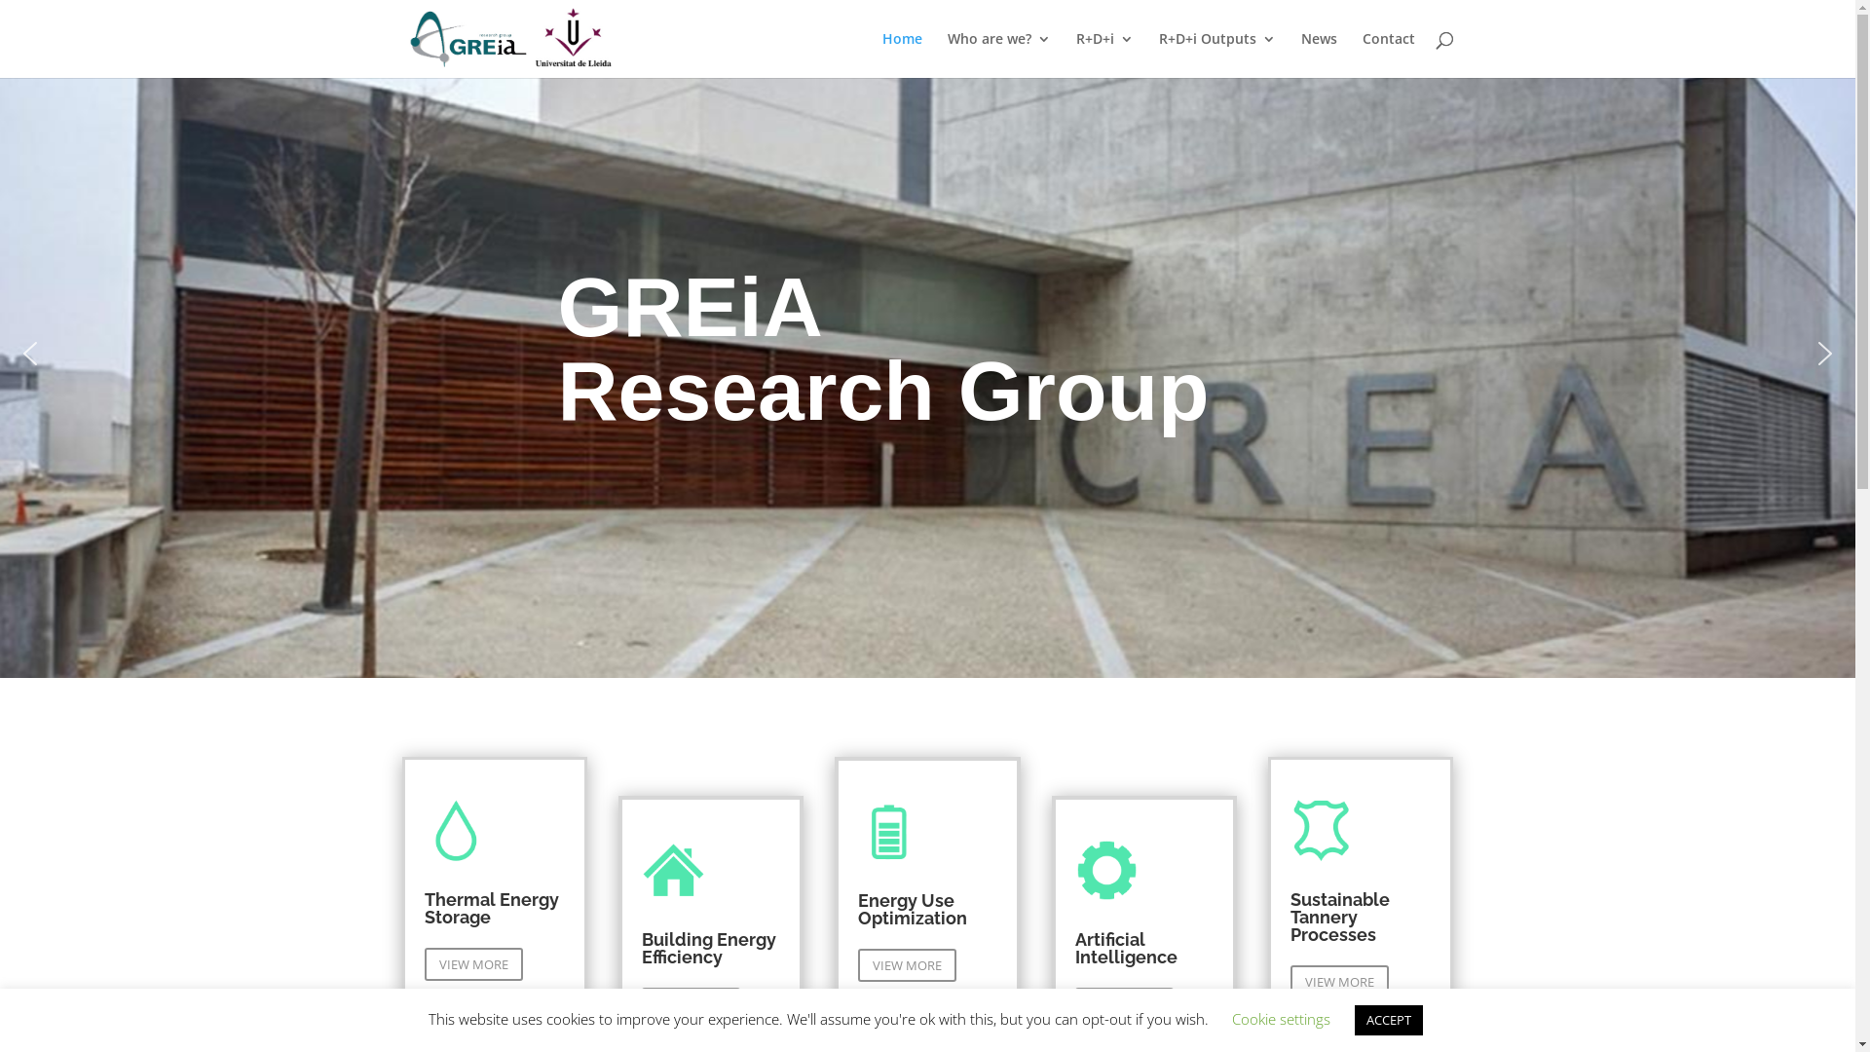 This screenshot has height=1052, width=1870. I want to click on R+D+i, so click(1104, 55).